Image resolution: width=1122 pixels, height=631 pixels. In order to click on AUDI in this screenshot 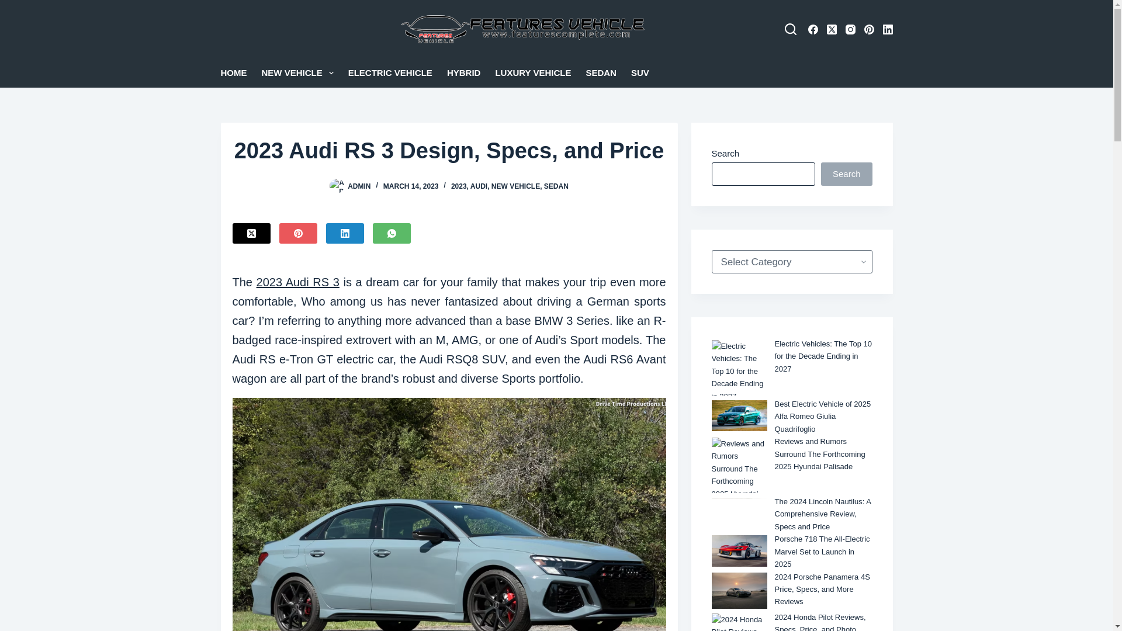, I will do `click(478, 186)`.